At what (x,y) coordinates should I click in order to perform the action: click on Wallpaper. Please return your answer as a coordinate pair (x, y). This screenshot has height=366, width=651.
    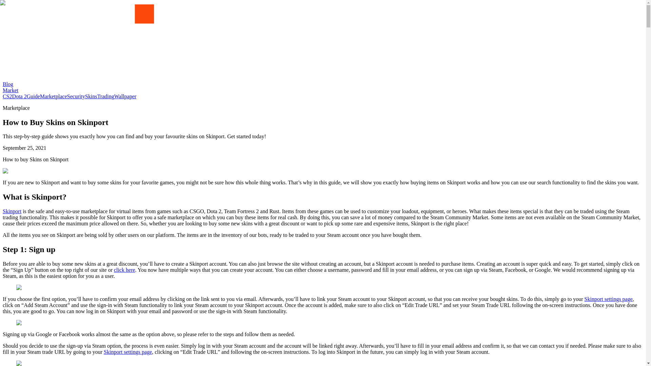
    Looking at the image, I should click on (125, 96).